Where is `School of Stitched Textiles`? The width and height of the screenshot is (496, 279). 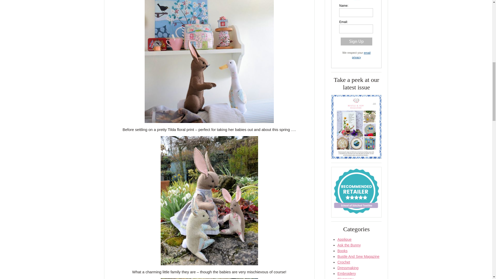 School of Stitched Textiles is located at coordinates (356, 192).